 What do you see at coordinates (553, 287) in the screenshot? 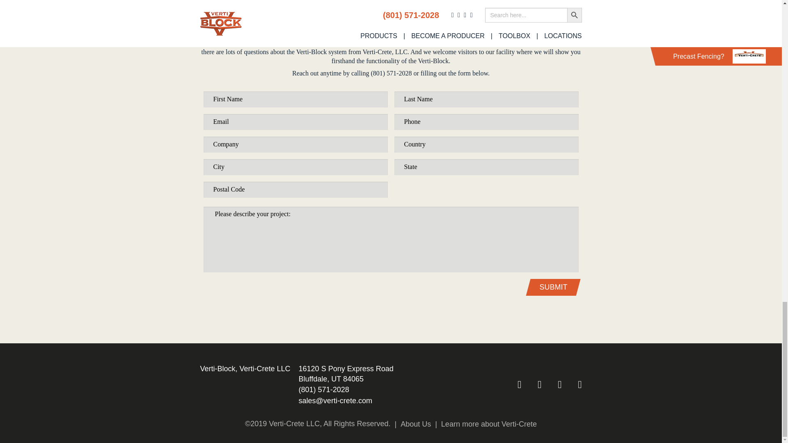
I see `SUBMIT` at bounding box center [553, 287].